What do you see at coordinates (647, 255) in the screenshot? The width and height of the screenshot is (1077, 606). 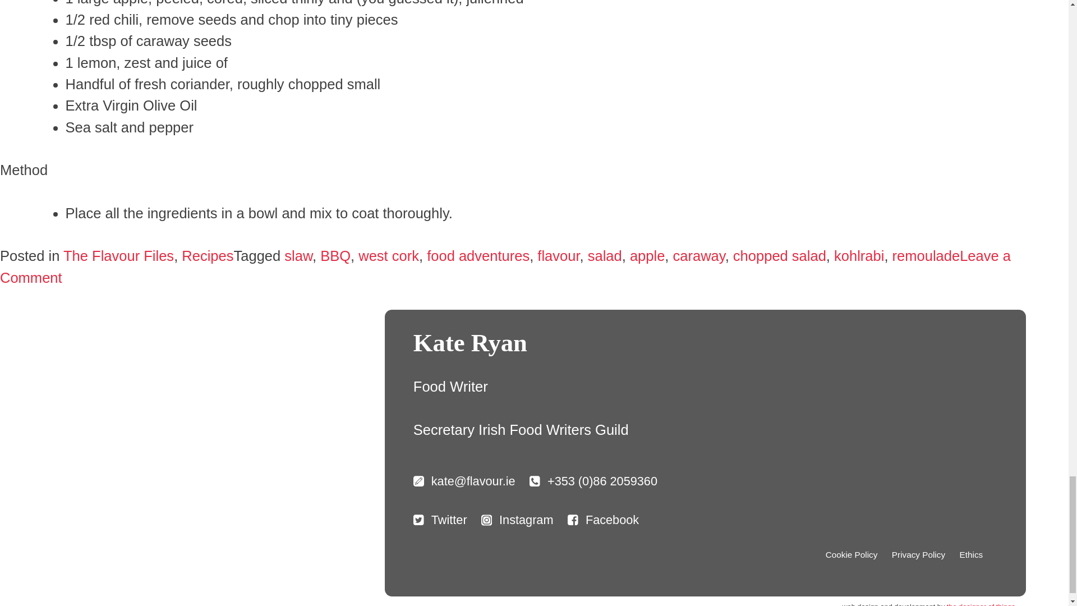 I see `apple` at bounding box center [647, 255].